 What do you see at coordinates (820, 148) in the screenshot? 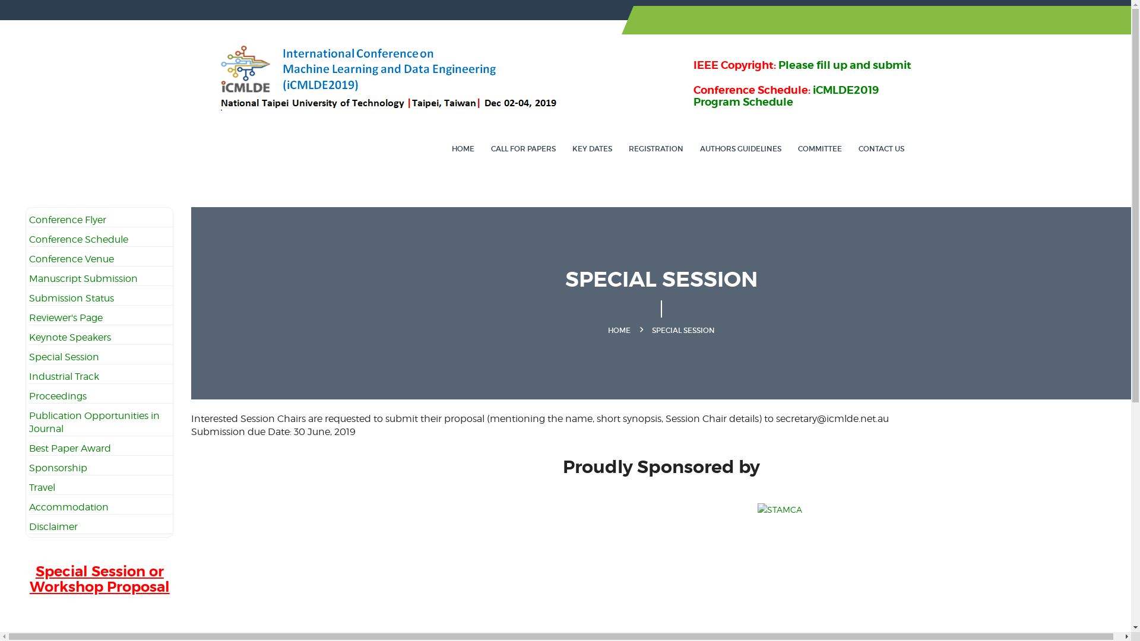
I see `COMMITTEE` at bounding box center [820, 148].